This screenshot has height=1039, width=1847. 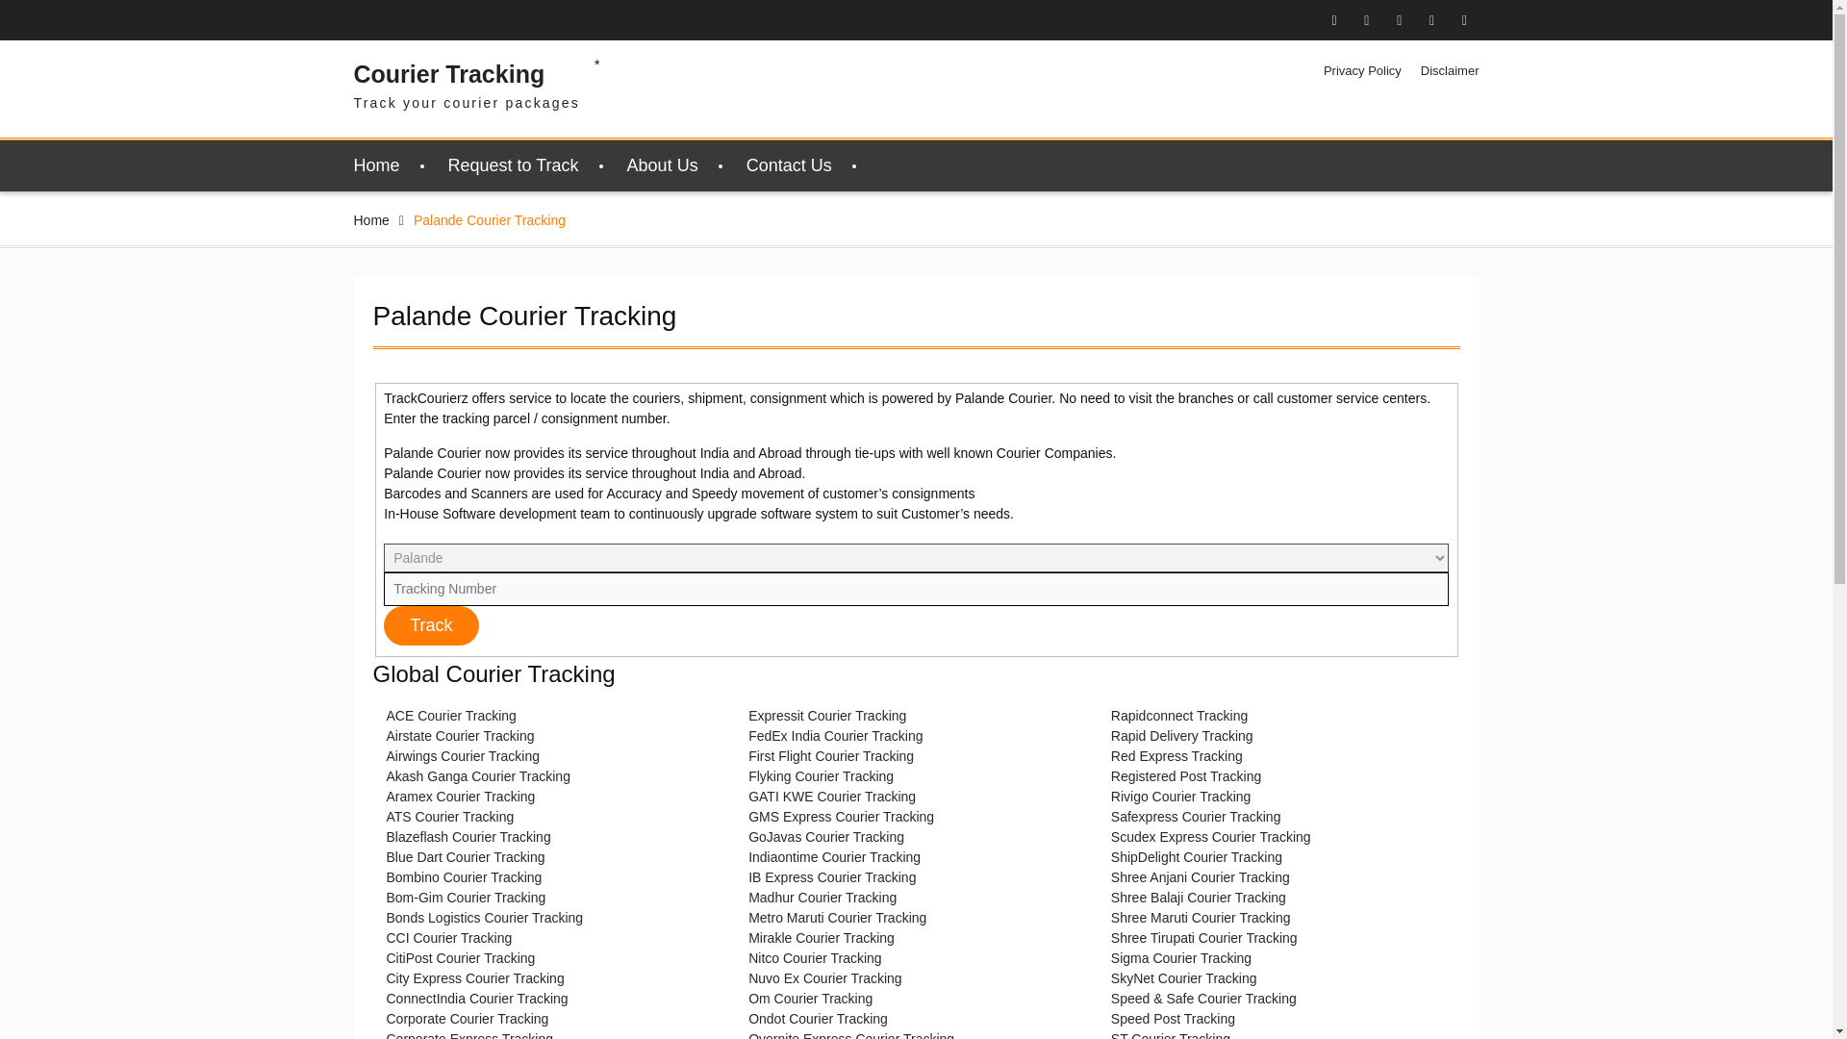 What do you see at coordinates (464, 877) in the screenshot?
I see `Bombino Courier Tracking` at bounding box center [464, 877].